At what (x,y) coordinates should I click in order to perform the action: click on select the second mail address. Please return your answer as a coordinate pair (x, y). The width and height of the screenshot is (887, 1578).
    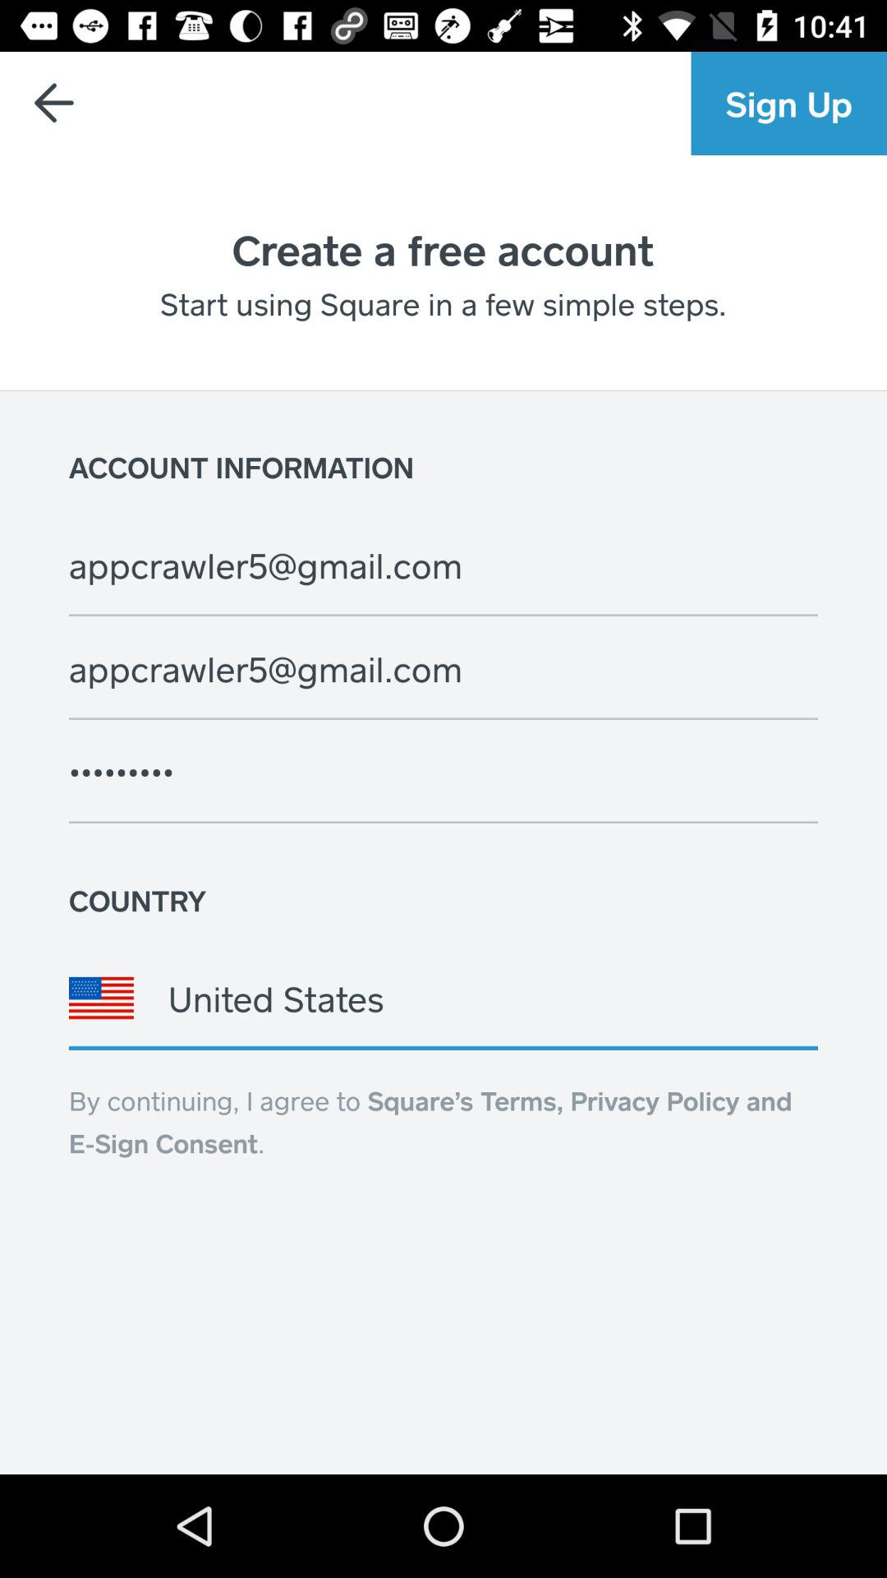
    Looking at the image, I should click on (443, 669).